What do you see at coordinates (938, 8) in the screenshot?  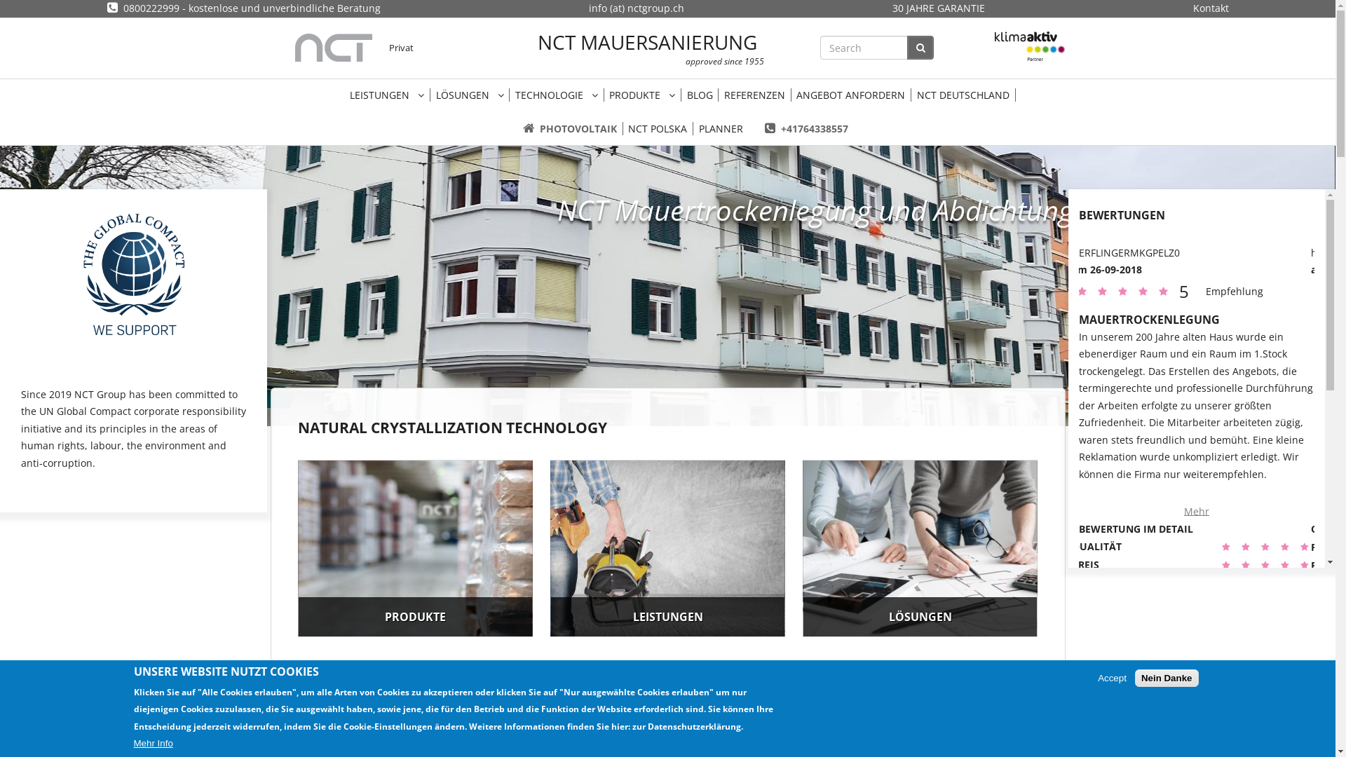 I see `30 JAHRE GARANTIE` at bounding box center [938, 8].